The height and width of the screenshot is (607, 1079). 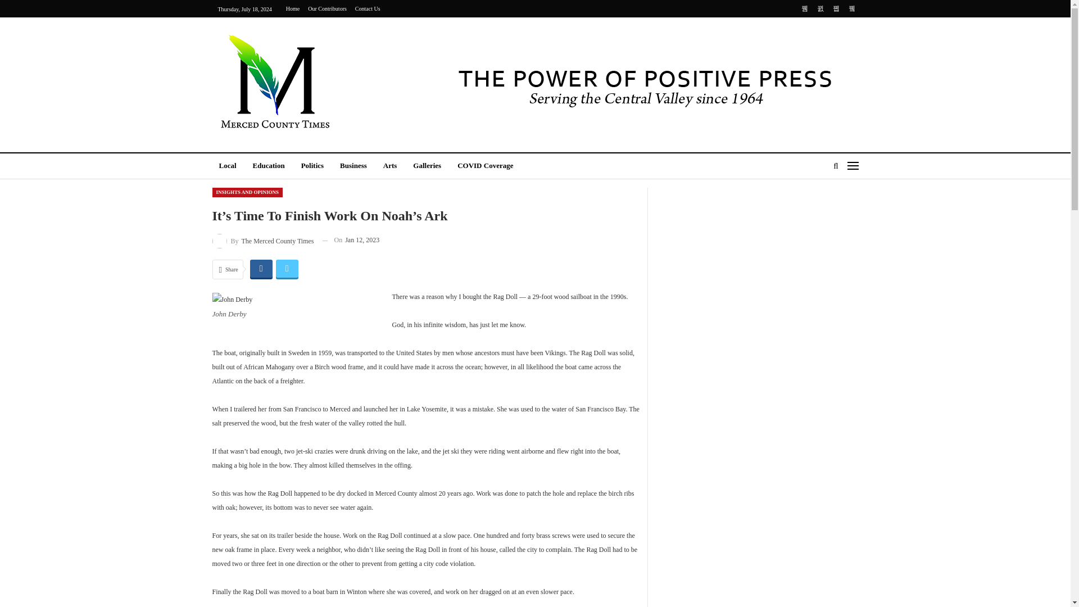 I want to click on Our Contributors, so click(x=327, y=8).